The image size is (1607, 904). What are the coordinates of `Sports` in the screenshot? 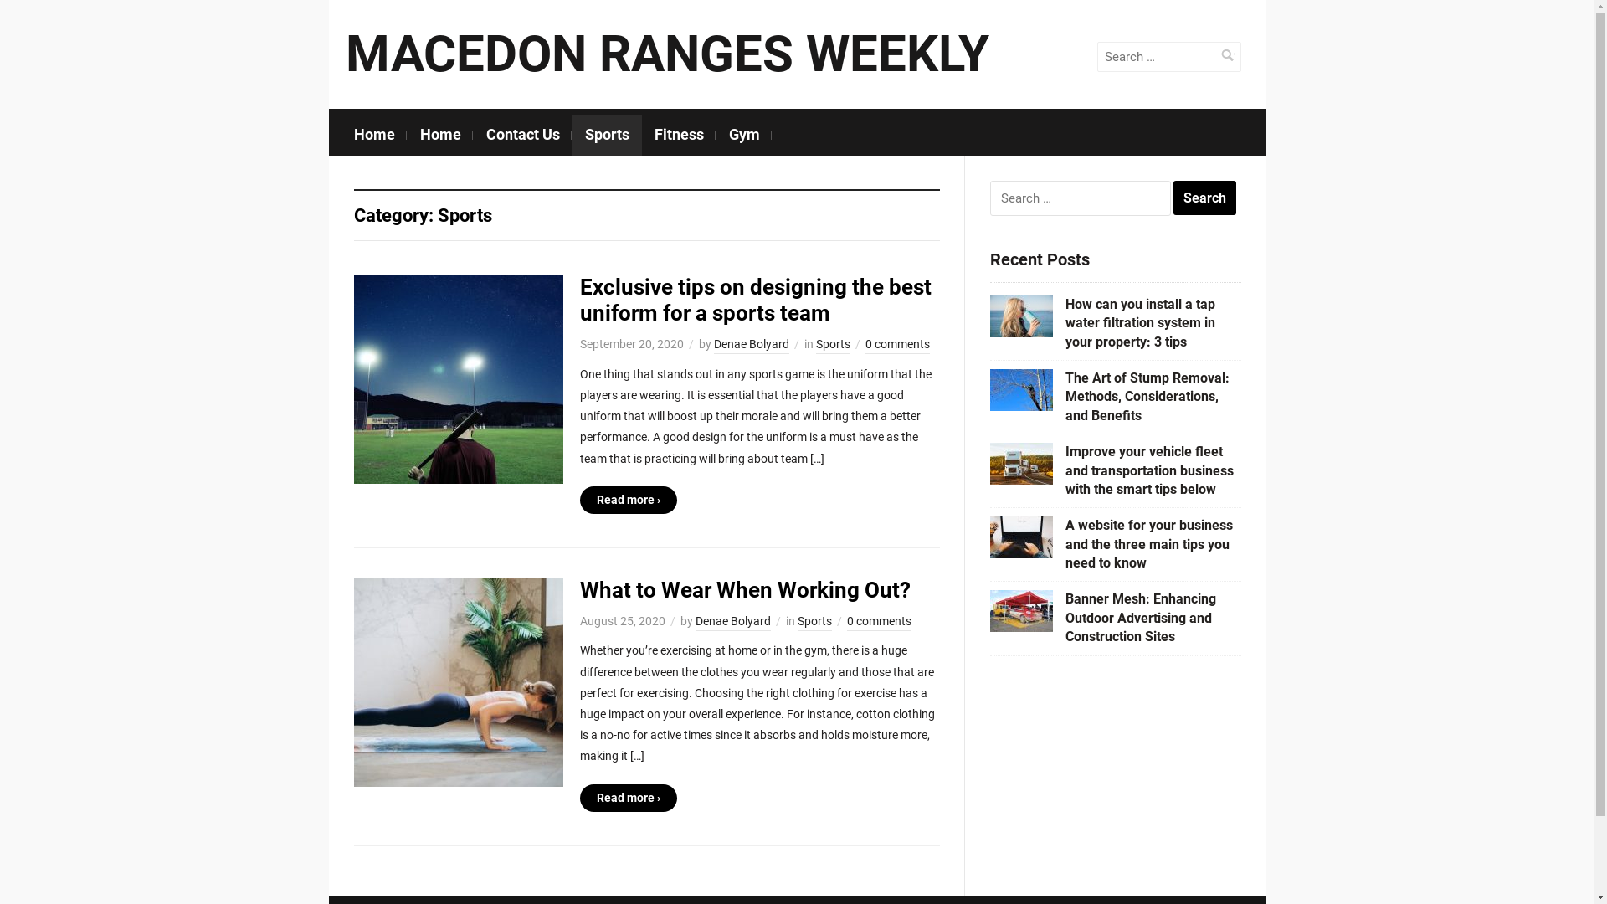 It's located at (608, 136).